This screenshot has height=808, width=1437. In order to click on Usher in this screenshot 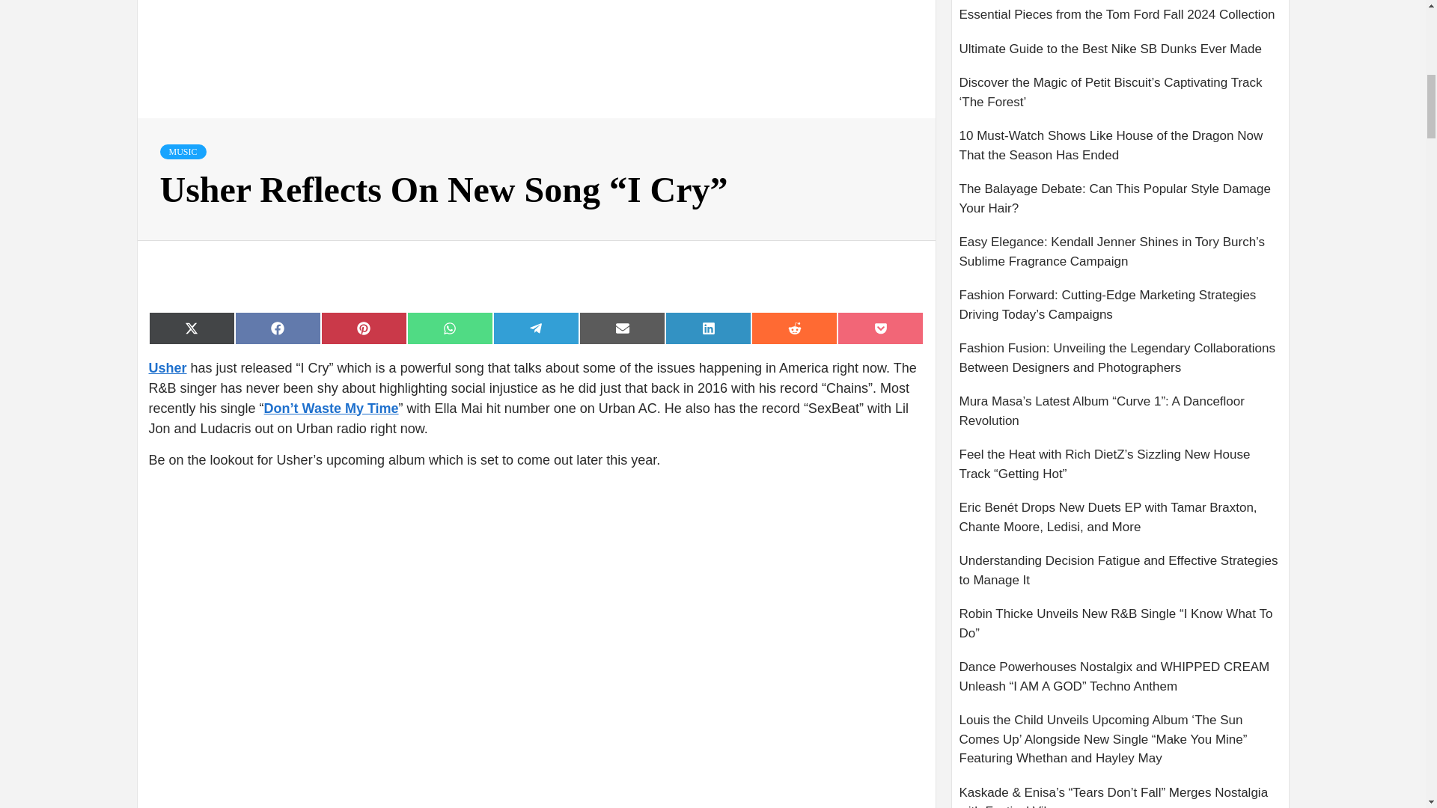, I will do `click(167, 368)`.